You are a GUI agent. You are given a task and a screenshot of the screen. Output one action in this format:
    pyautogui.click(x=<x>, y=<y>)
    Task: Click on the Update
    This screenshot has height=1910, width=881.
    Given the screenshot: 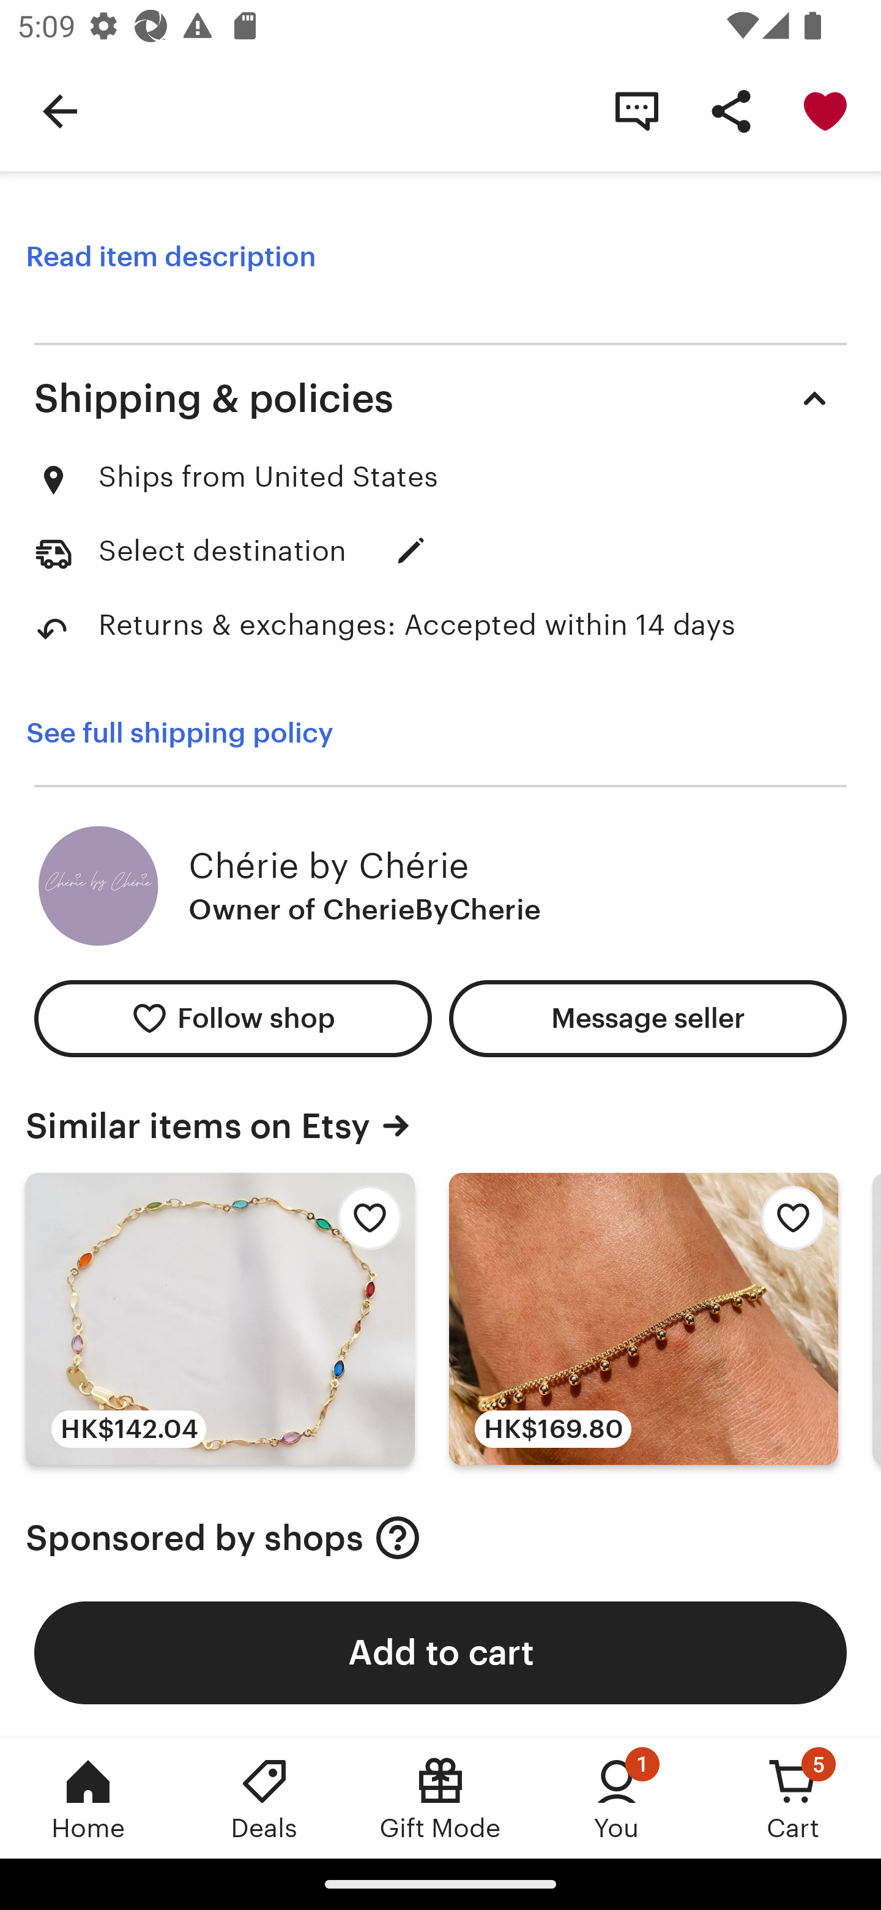 What is the action you would take?
    pyautogui.click(x=411, y=551)
    